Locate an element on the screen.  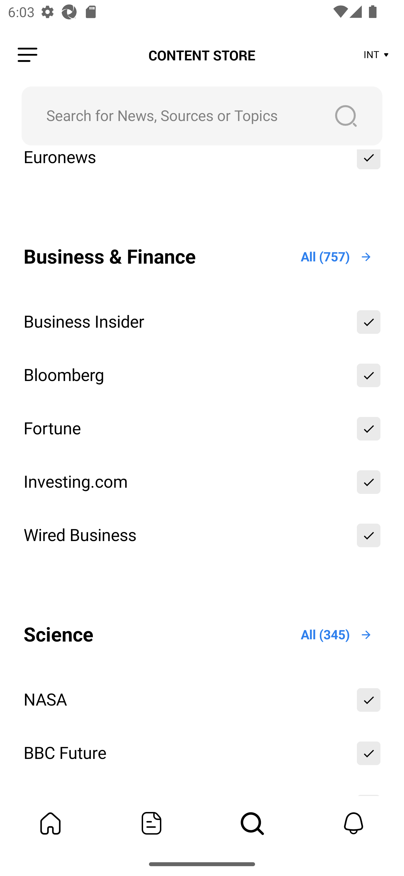
Bloomberg Add To My Bundle is located at coordinates (202, 375).